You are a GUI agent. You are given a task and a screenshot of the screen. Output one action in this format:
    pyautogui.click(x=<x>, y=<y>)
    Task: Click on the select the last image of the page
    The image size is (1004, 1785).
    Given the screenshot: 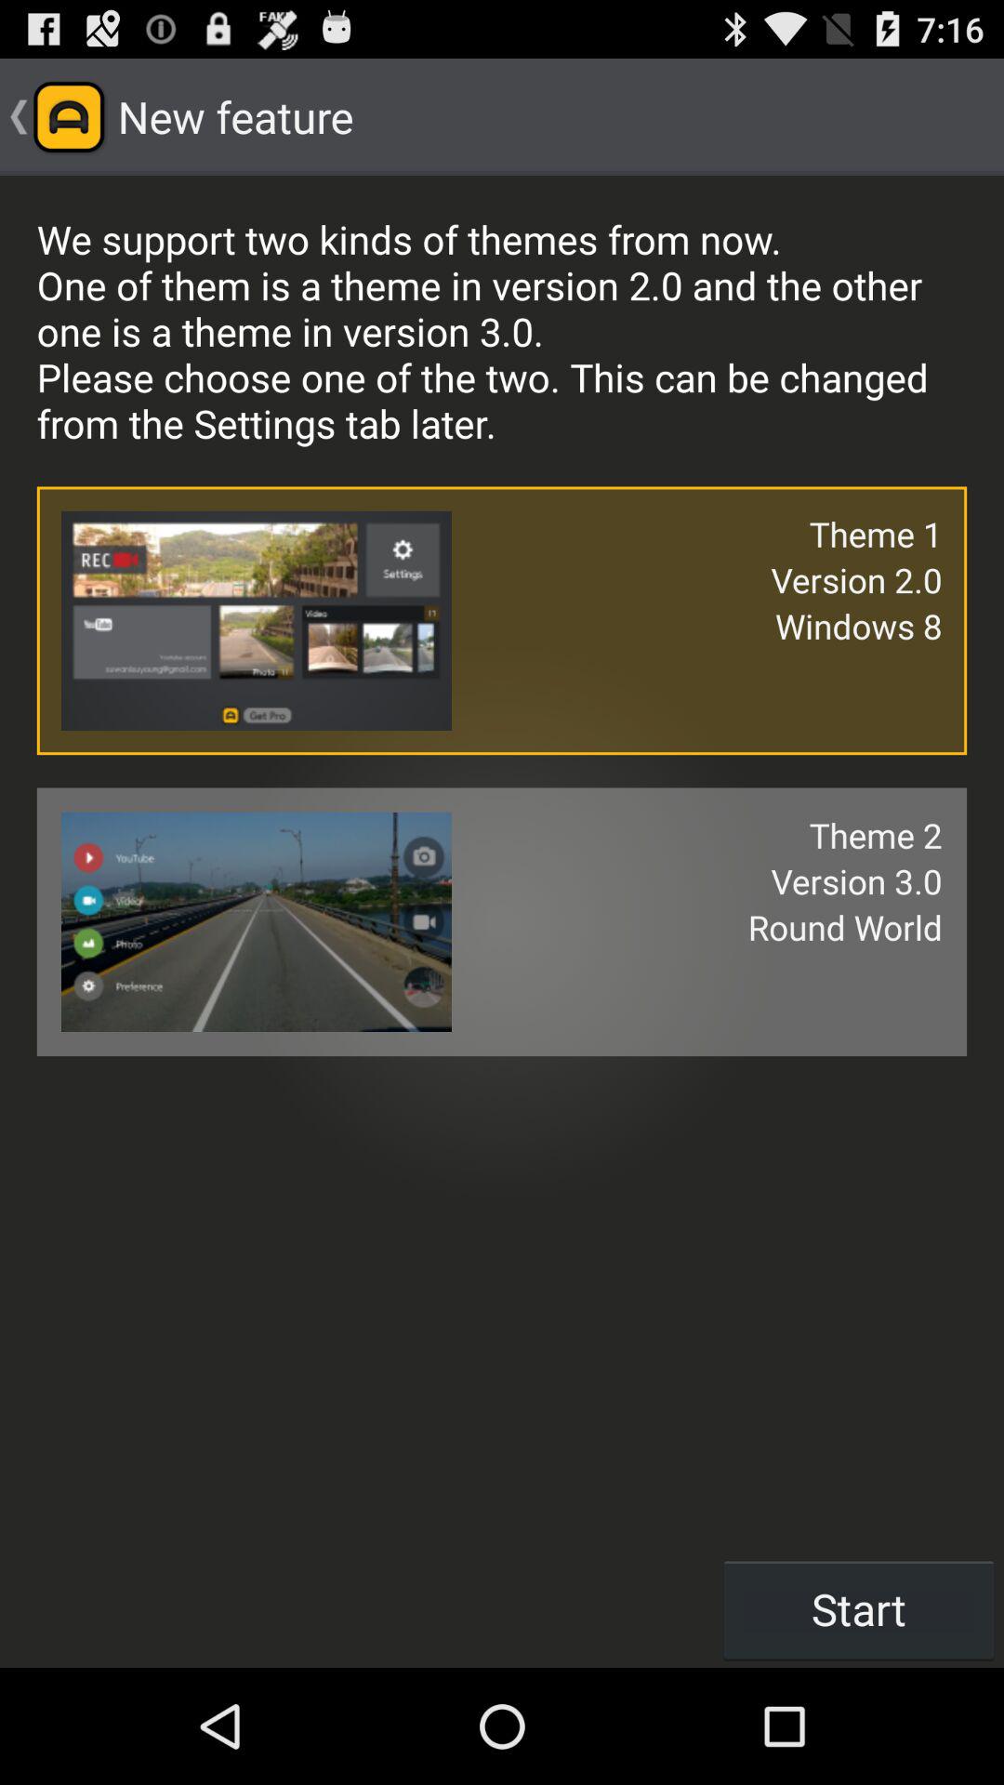 What is the action you would take?
    pyautogui.click(x=257, y=921)
    